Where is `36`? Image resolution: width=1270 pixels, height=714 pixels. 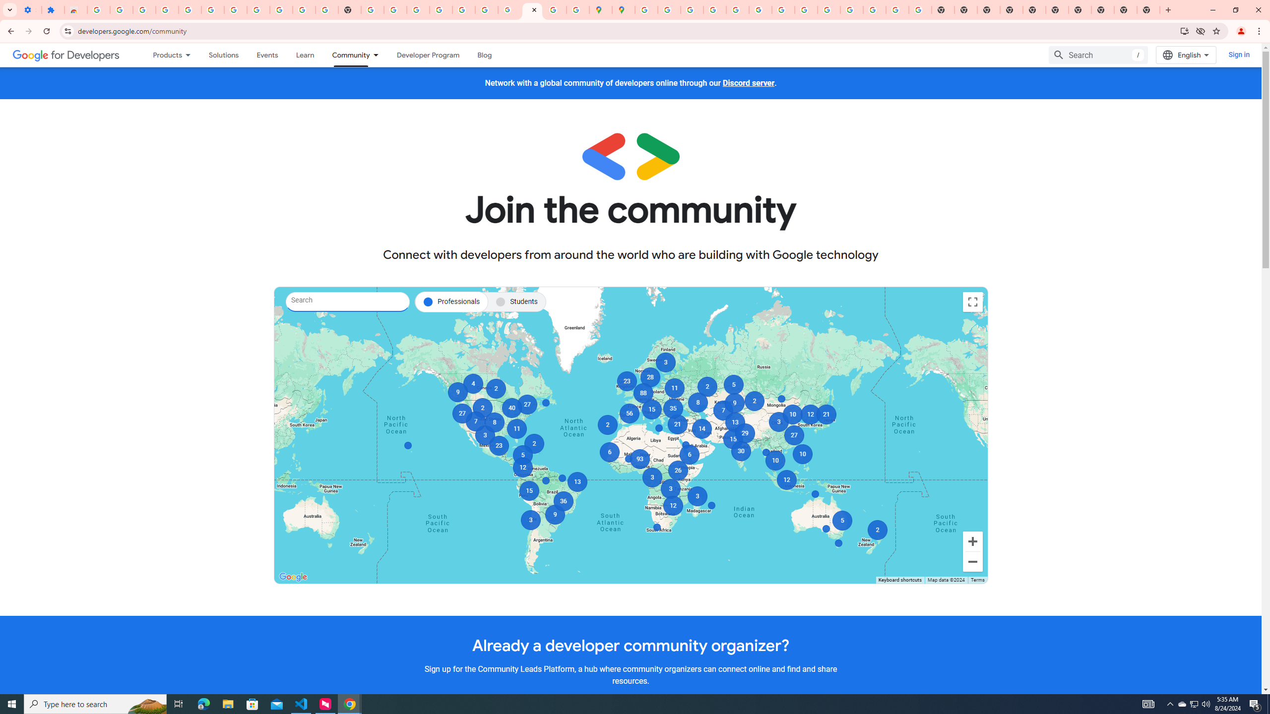 36 is located at coordinates (564, 501).